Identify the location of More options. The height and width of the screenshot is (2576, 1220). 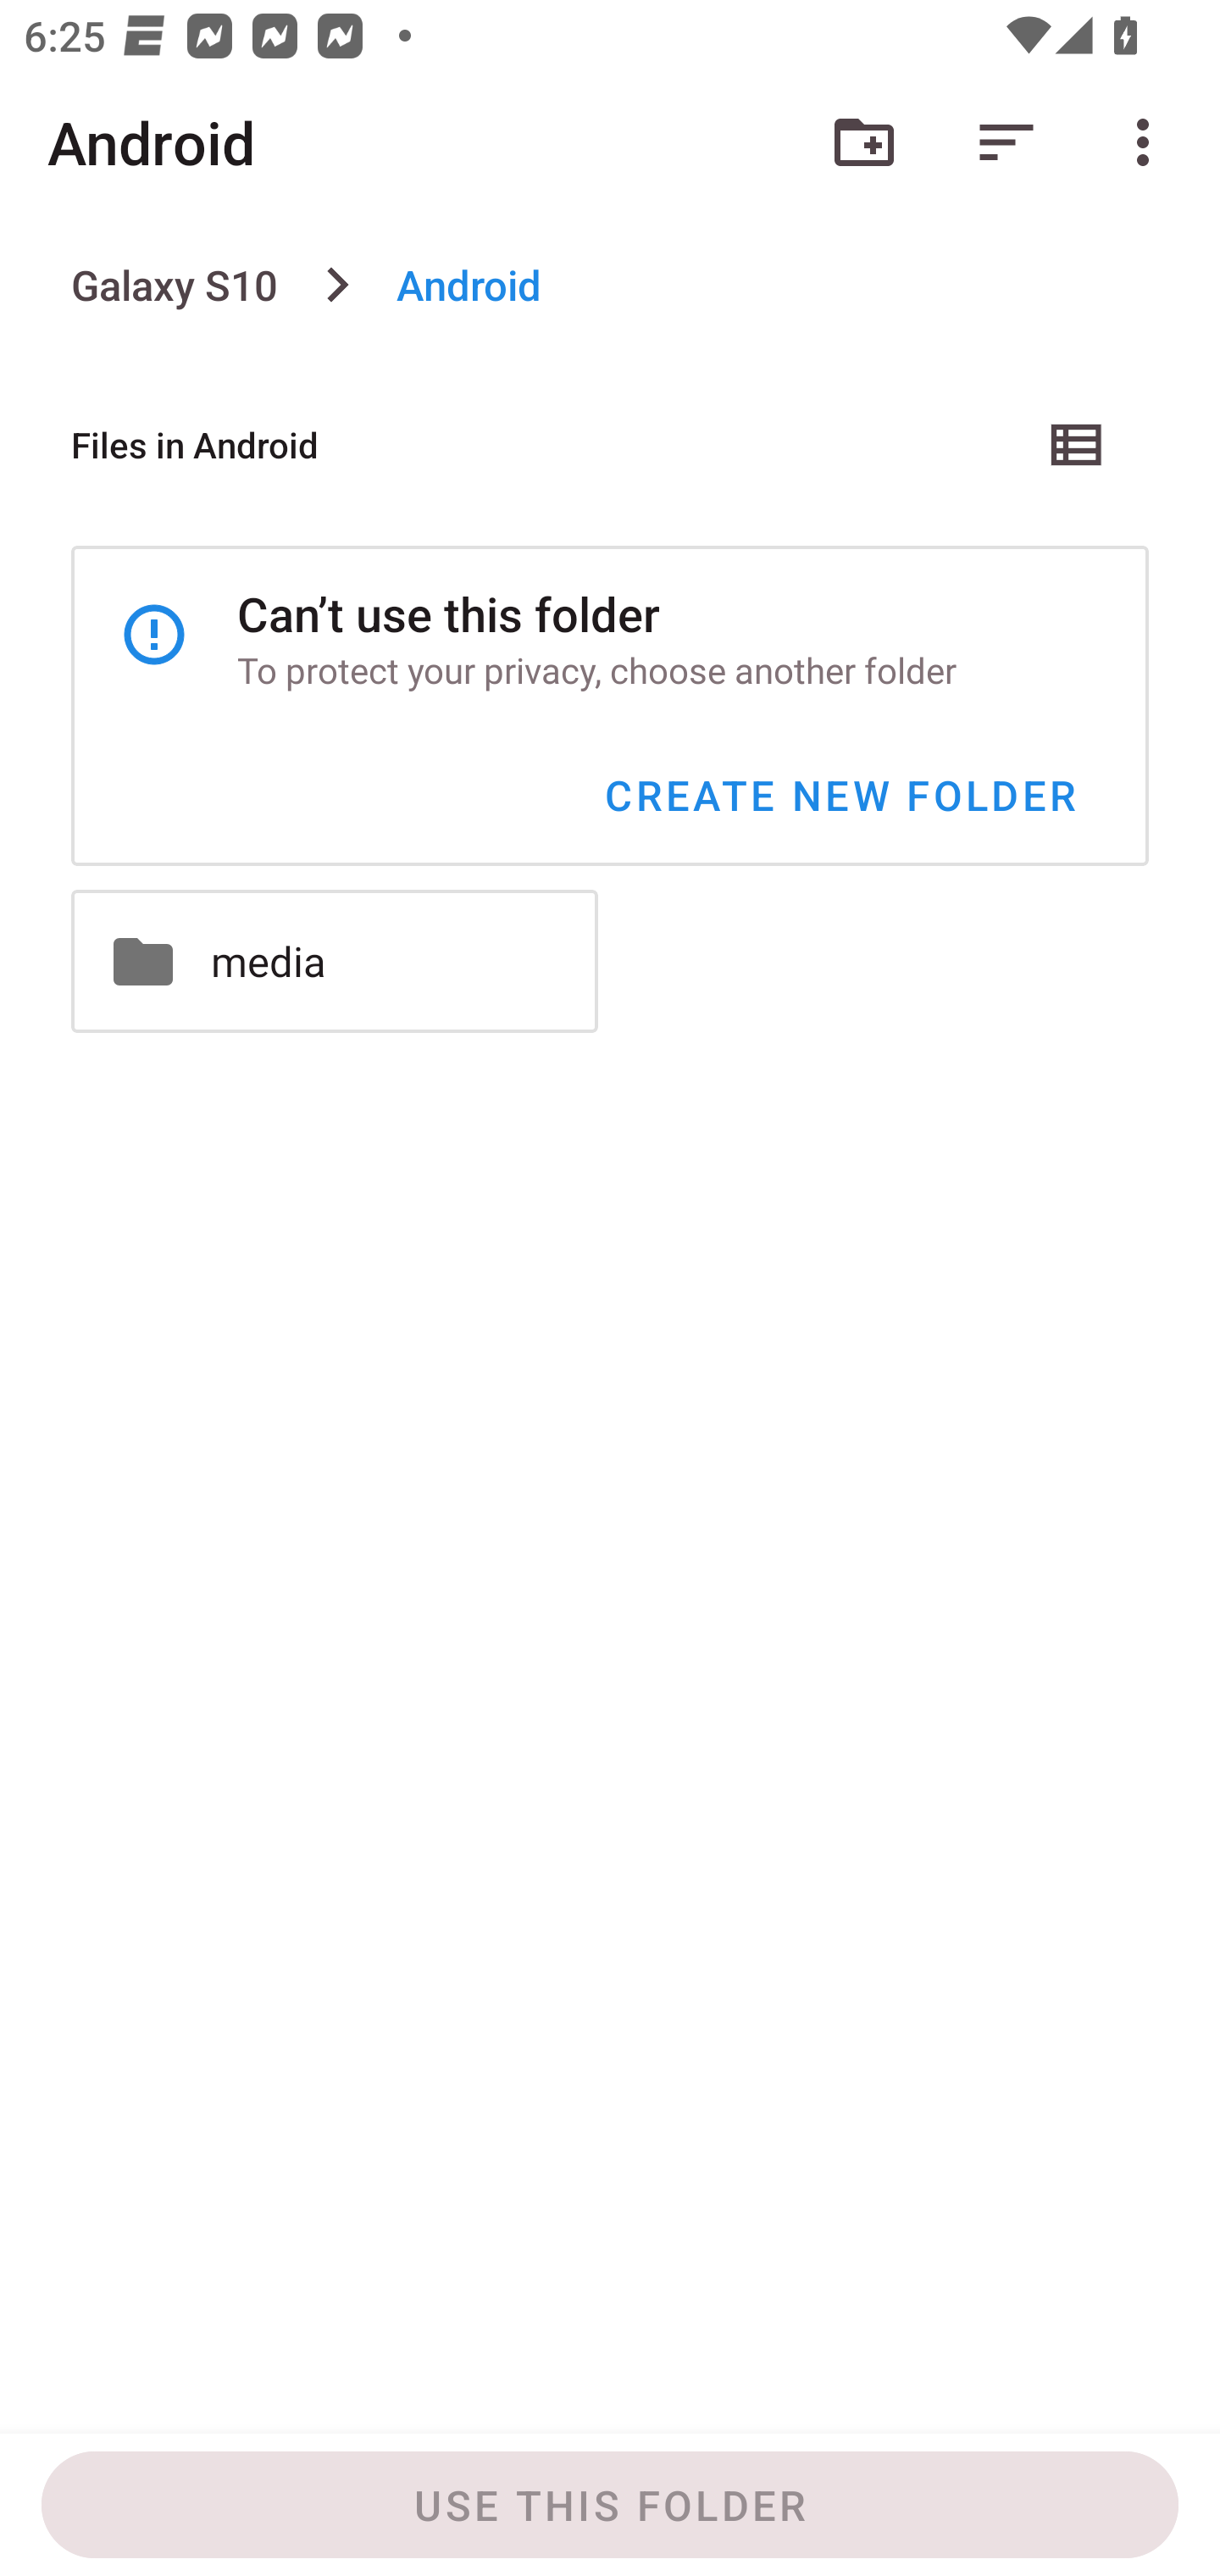
(1149, 142).